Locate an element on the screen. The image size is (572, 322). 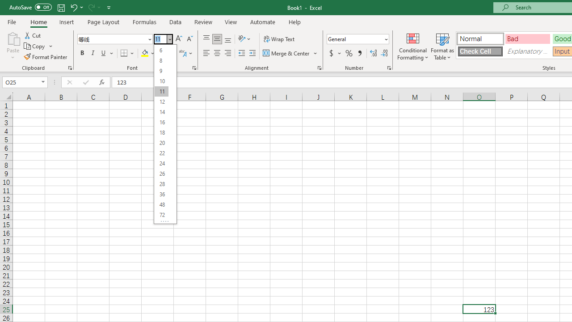
Underline is located at coordinates (107, 54).